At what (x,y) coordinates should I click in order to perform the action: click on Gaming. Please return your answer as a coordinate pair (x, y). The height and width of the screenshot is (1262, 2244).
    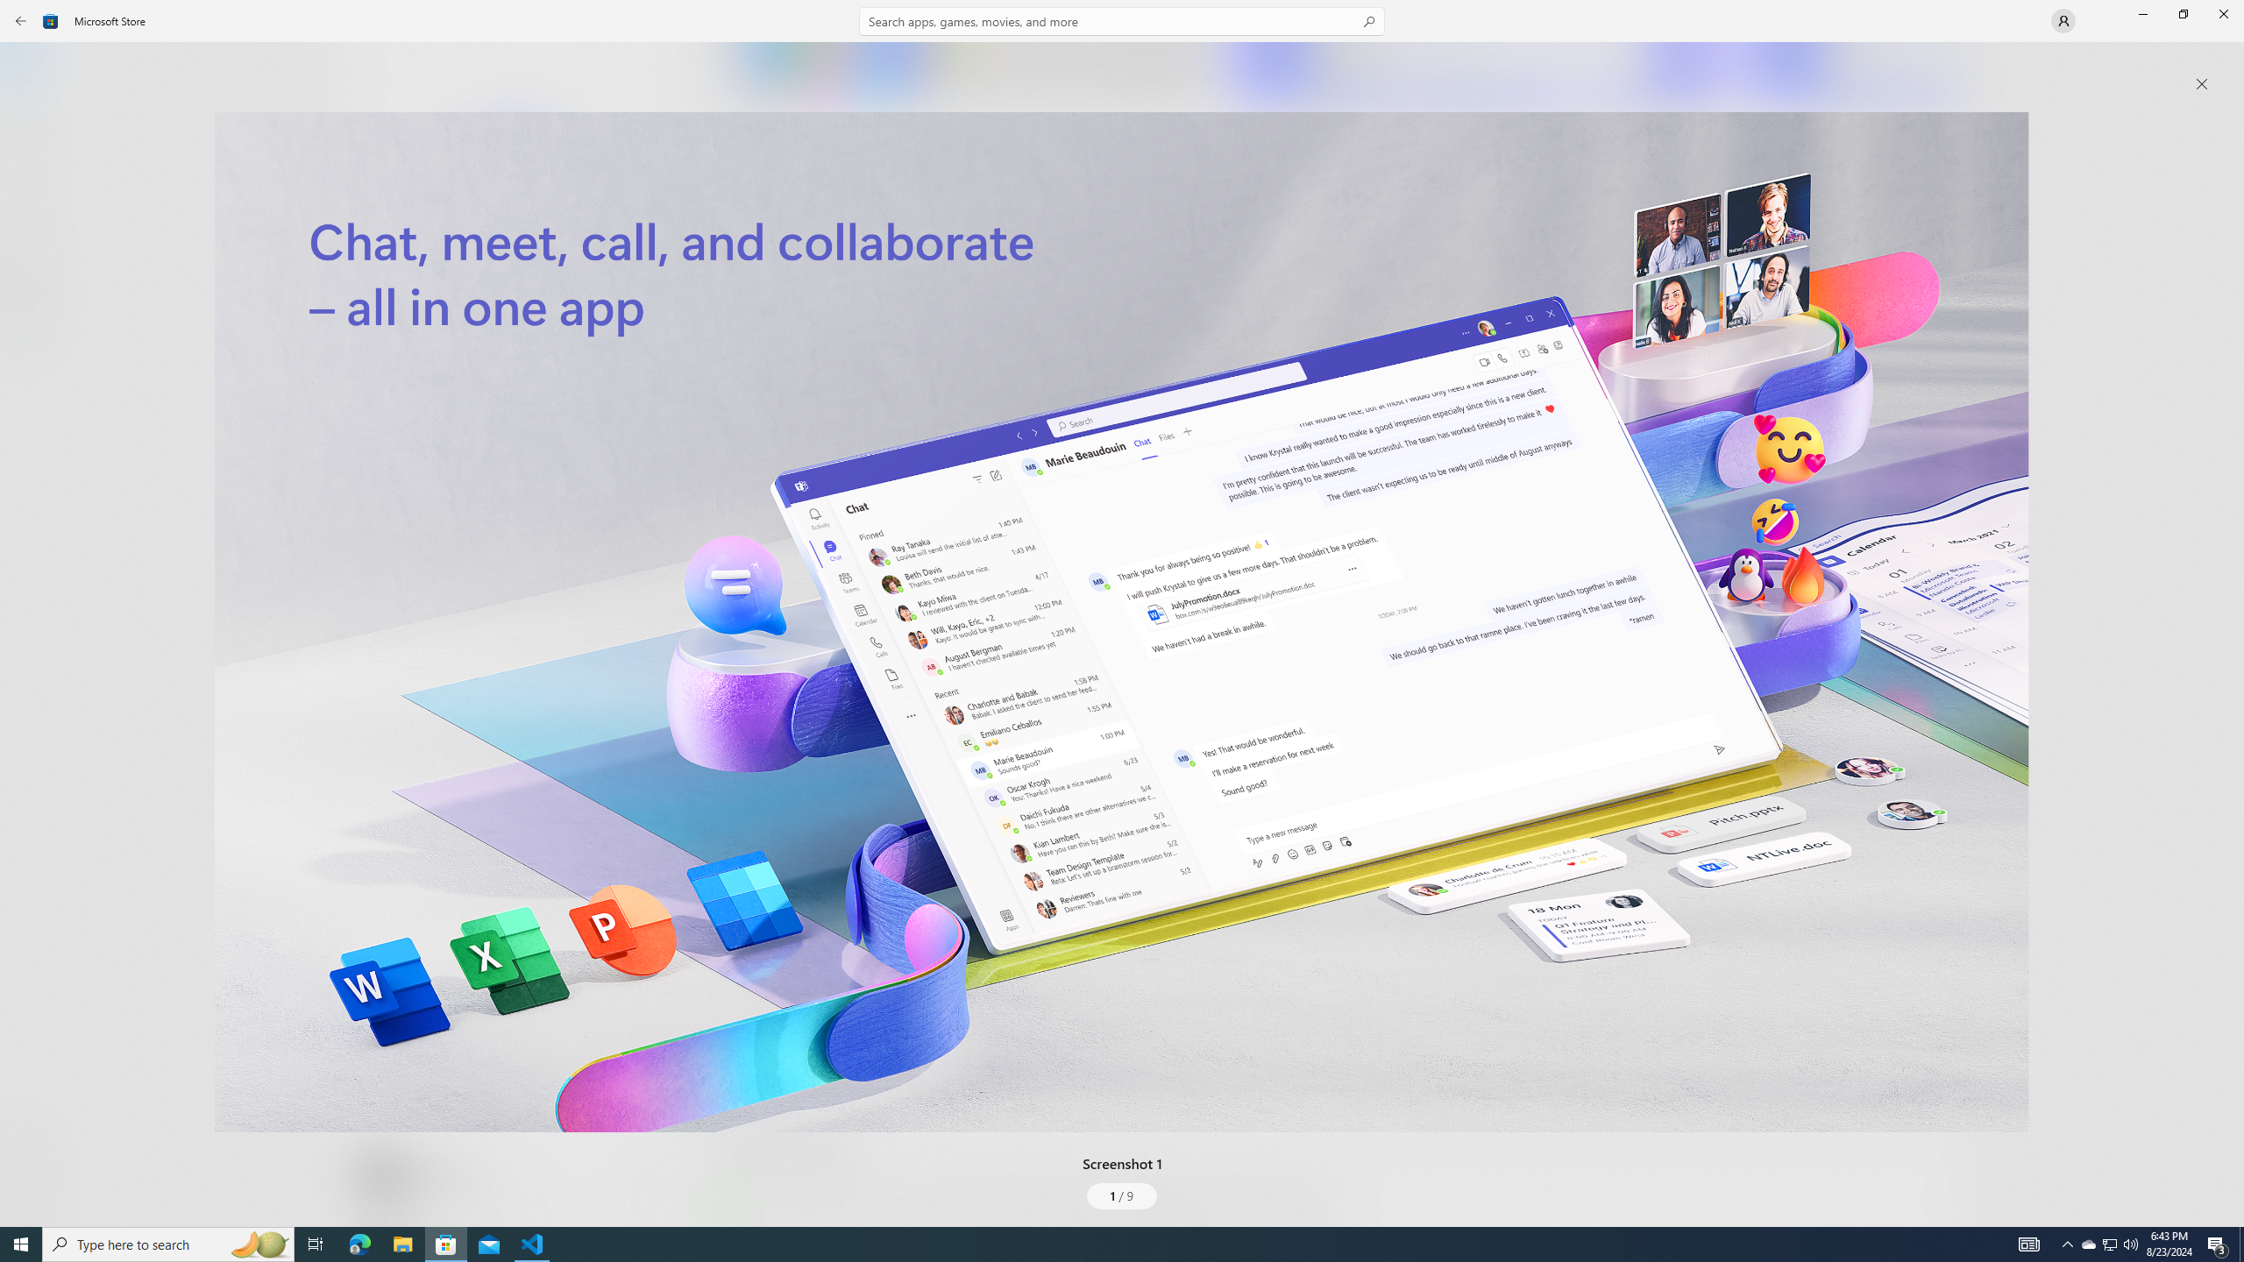
    Looking at the image, I should click on (32, 178).